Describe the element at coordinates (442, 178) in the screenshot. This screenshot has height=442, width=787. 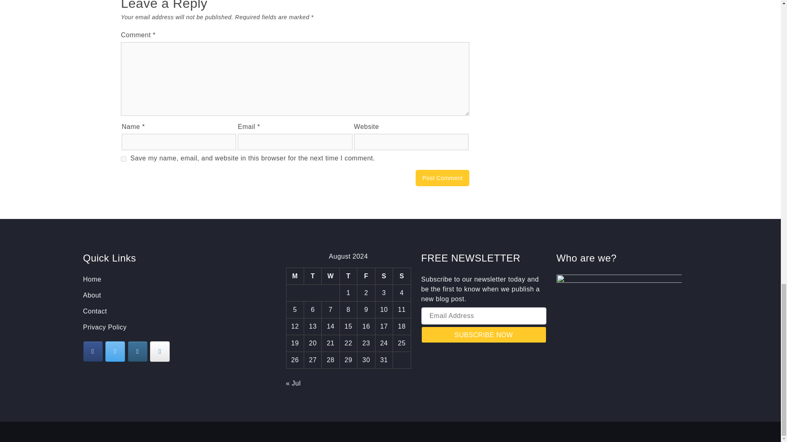
I see `Post Comment` at that location.